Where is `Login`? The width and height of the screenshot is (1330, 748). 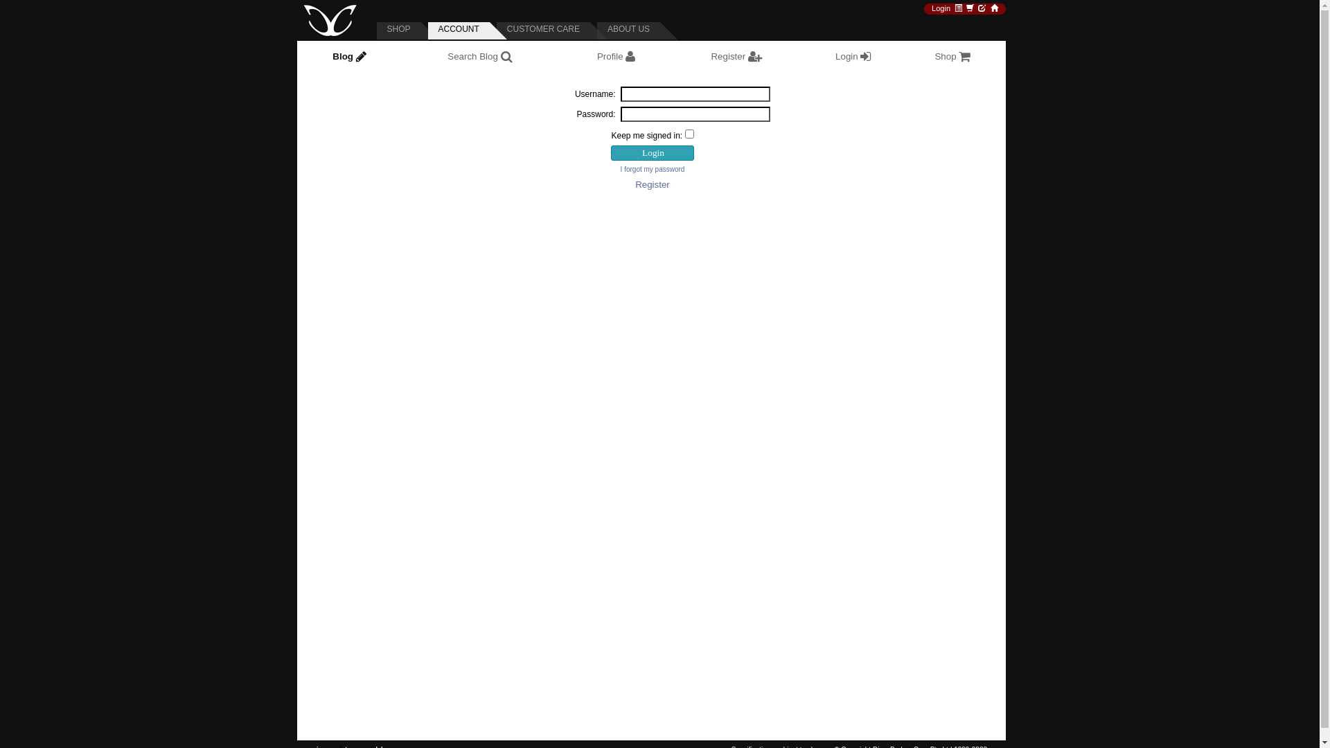
Login is located at coordinates (941, 8).